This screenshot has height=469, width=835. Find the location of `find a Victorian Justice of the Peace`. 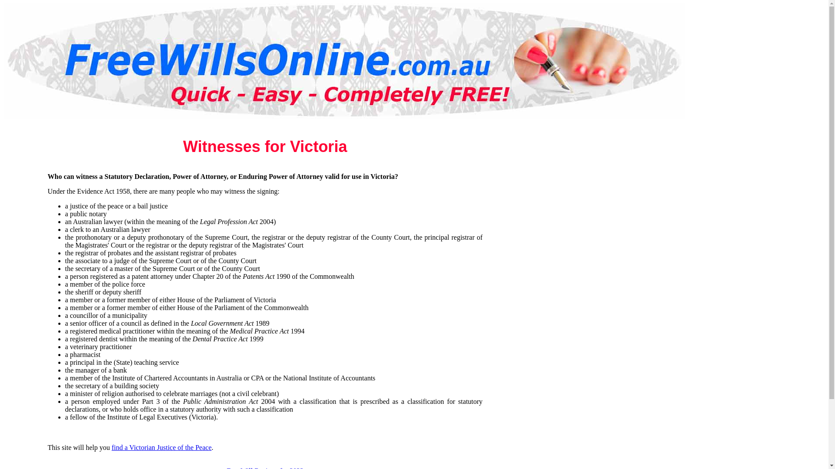

find a Victorian Justice of the Peace is located at coordinates (162, 447).